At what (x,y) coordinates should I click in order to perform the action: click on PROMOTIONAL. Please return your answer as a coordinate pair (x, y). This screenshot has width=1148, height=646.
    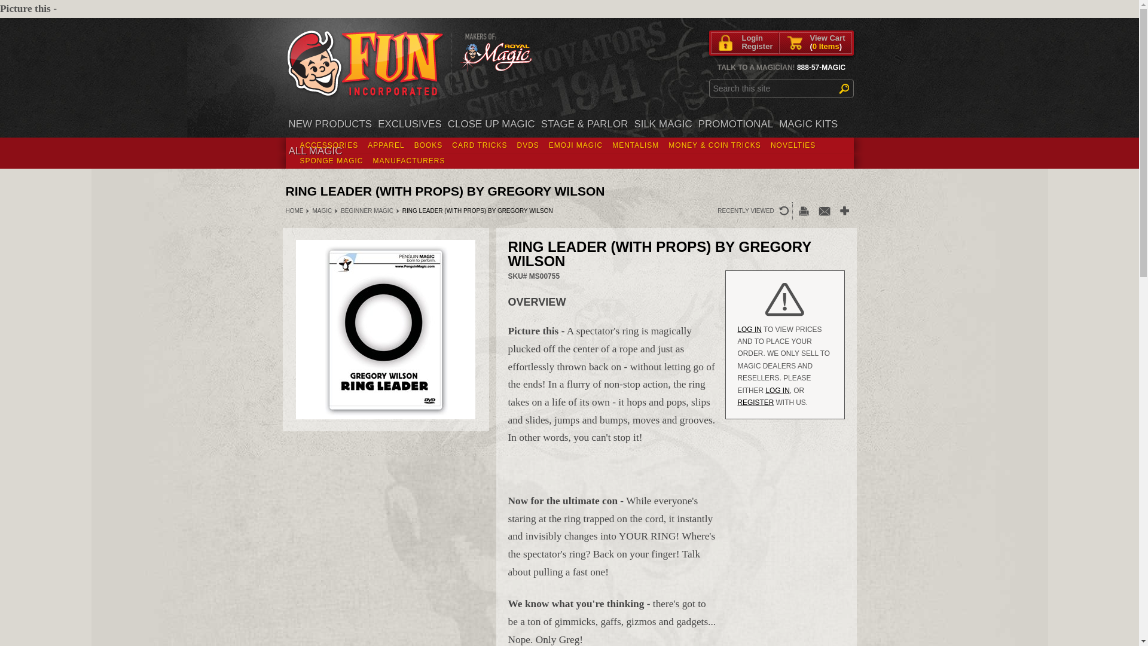
    Looking at the image, I should click on (736, 124).